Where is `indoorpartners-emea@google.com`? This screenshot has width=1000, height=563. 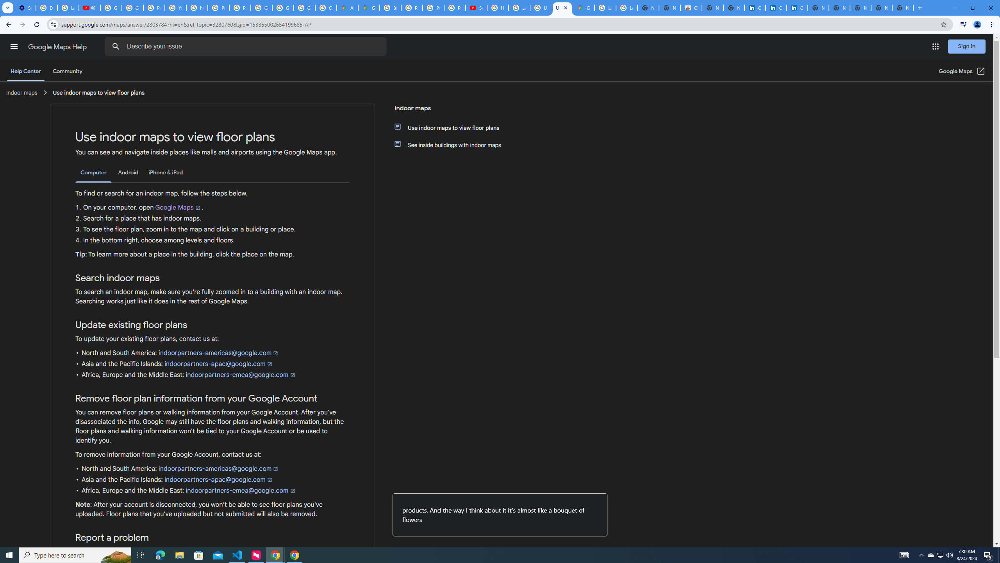
indoorpartners-emea@google.com is located at coordinates (241, 490).